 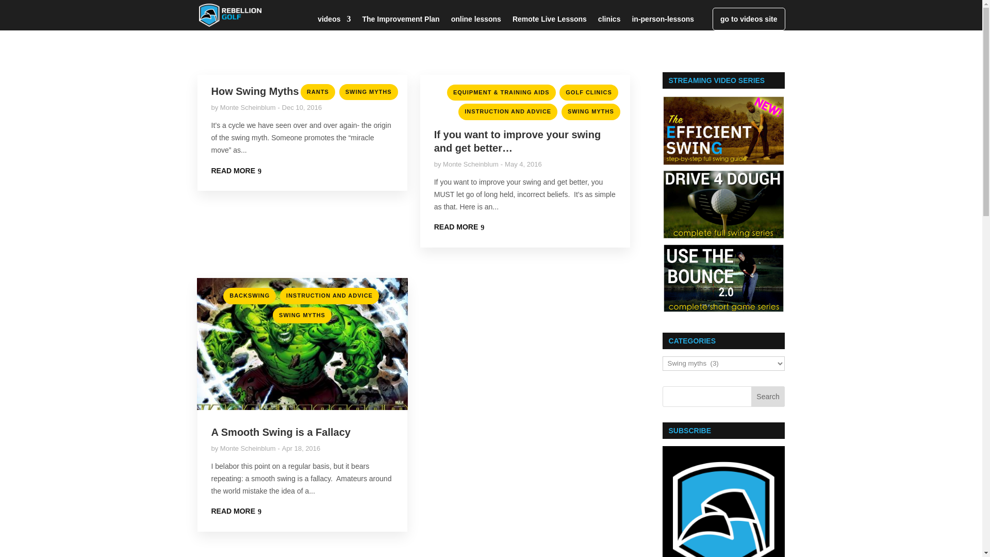 I want to click on How Swing Myths Grow, so click(x=270, y=91).